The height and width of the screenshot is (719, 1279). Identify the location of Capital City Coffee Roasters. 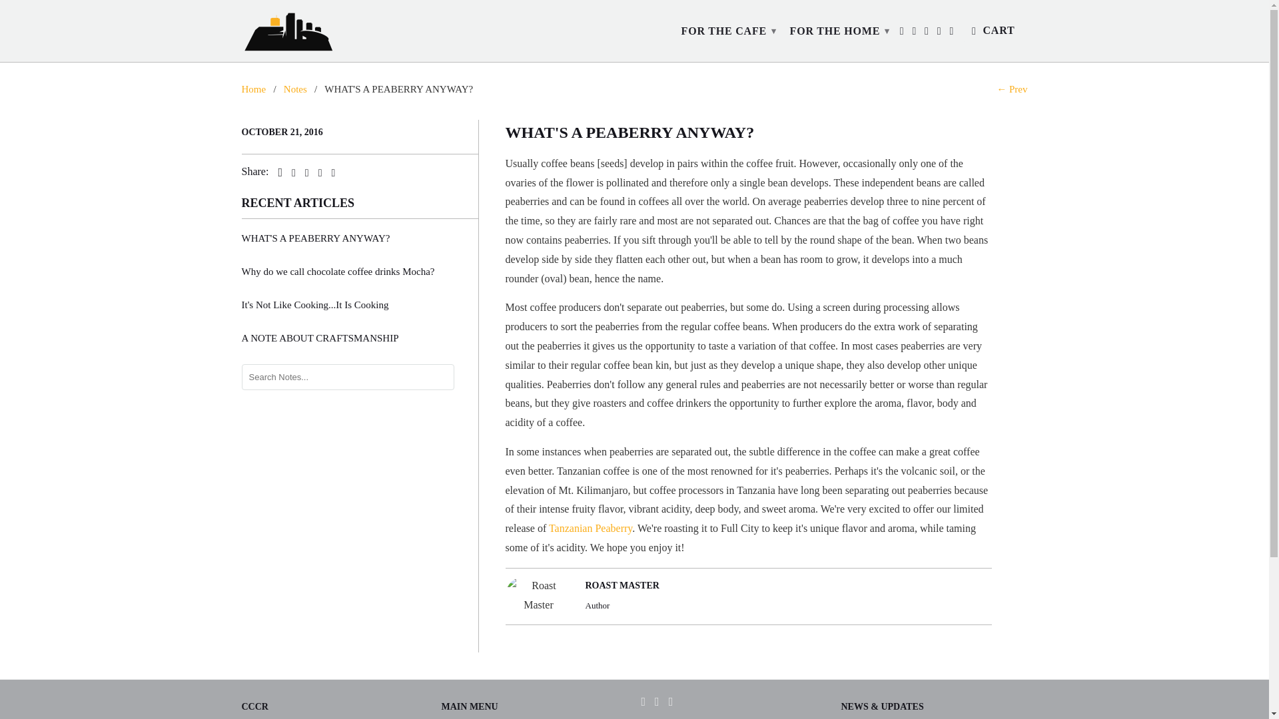
(253, 89).